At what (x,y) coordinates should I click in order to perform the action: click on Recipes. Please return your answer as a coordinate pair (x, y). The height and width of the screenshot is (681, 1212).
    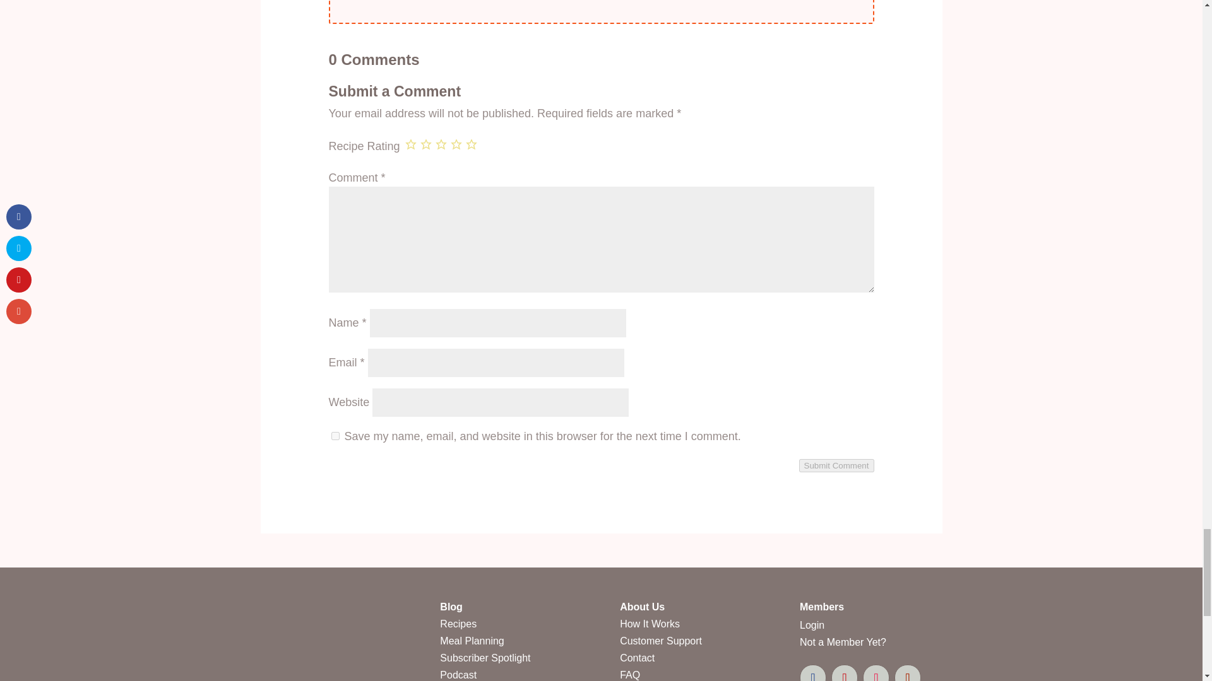
    Looking at the image, I should click on (458, 623).